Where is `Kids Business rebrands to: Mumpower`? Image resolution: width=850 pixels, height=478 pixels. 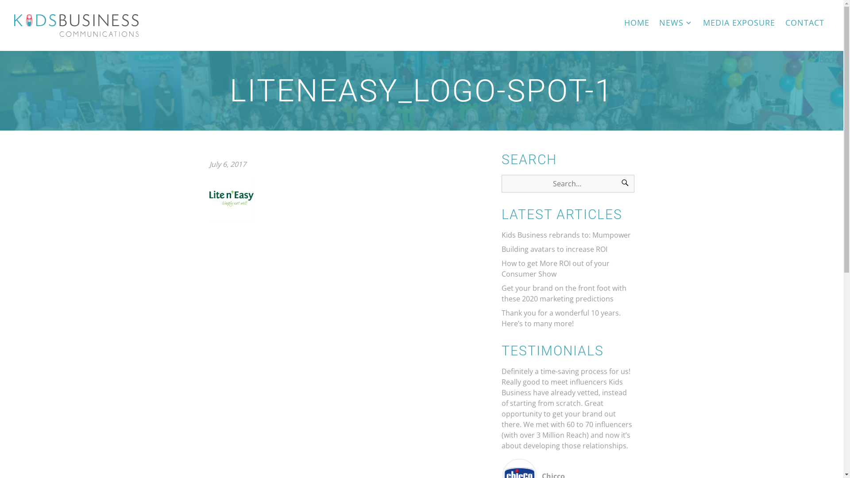 Kids Business rebrands to: Mumpower is located at coordinates (566, 235).